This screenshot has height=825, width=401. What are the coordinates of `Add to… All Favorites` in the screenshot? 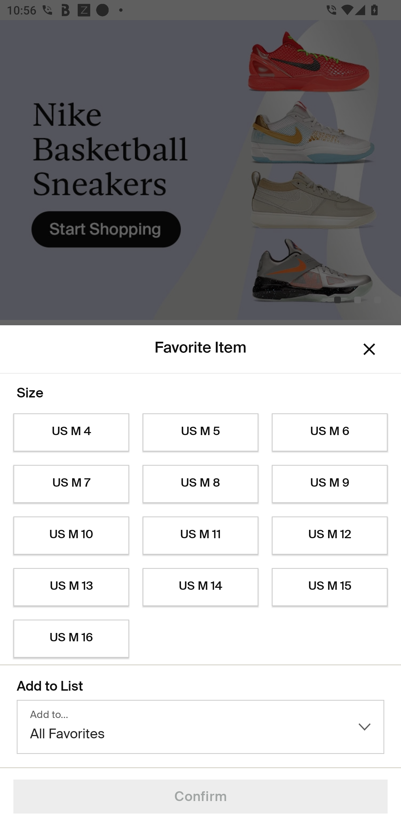 It's located at (200, 727).